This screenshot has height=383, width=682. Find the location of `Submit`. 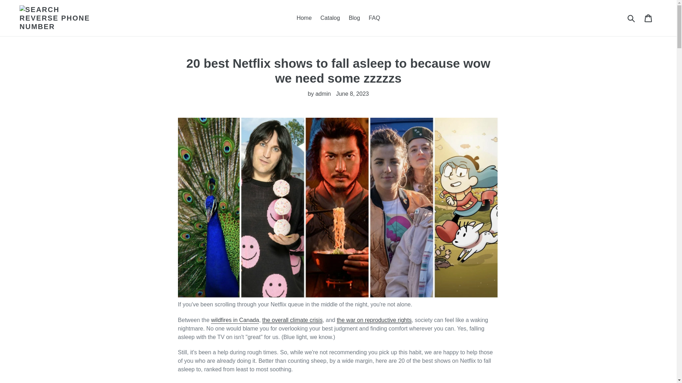

Submit is located at coordinates (632, 18).